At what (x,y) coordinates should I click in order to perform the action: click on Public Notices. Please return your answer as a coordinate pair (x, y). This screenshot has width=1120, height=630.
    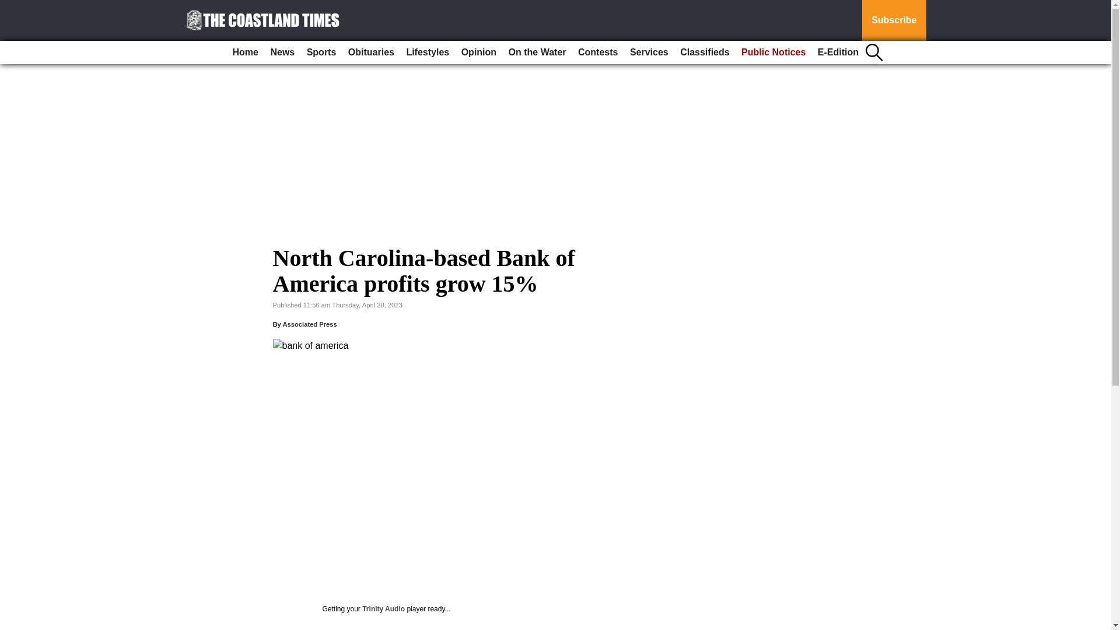
    Looking at the image, I should click on (773, 52).